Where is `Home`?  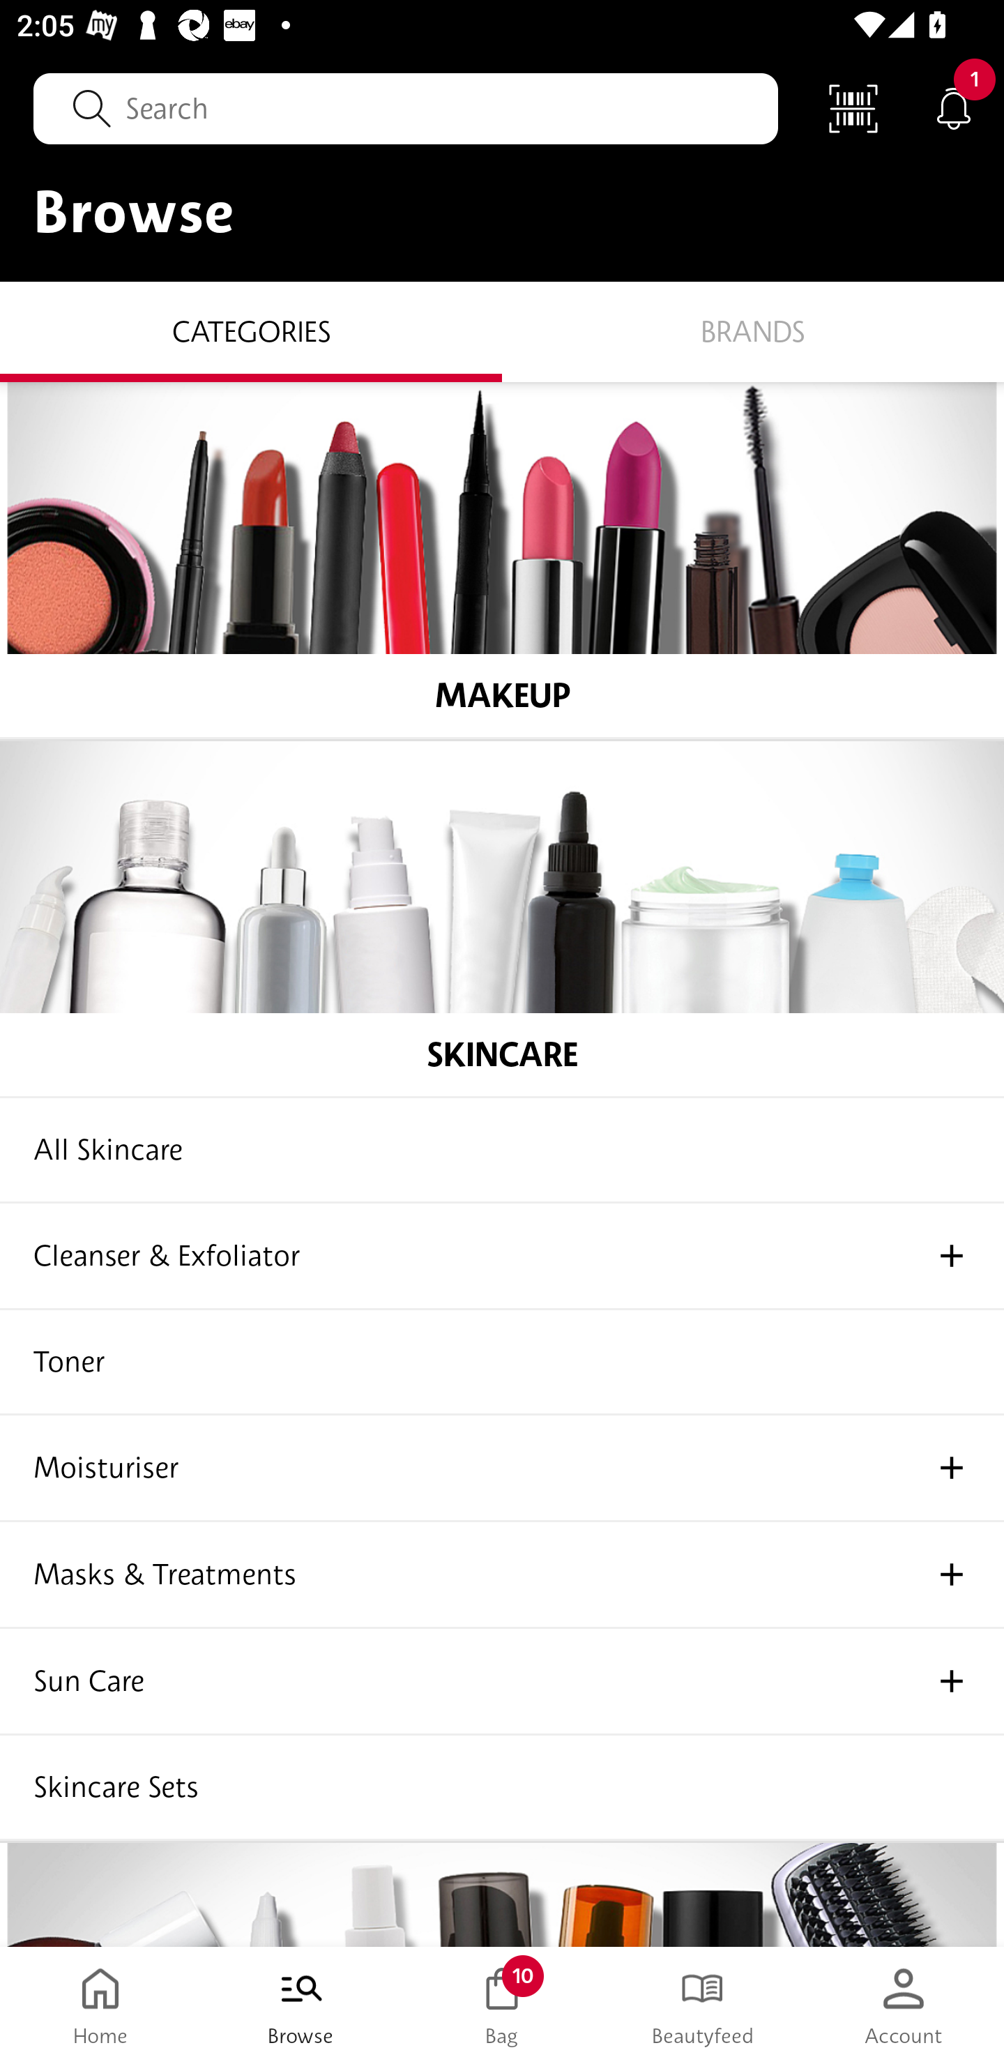 Home is located at coordinates (100, 2005).